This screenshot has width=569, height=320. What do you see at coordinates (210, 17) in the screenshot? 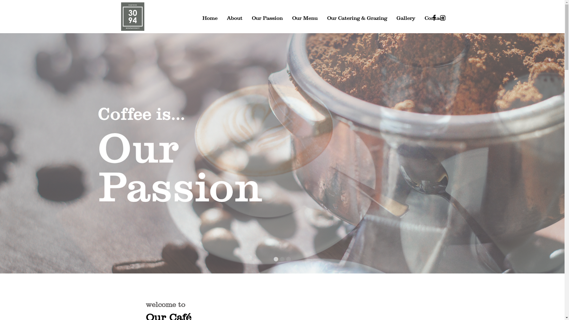
I see `Home` at bounding box center [210, 17].